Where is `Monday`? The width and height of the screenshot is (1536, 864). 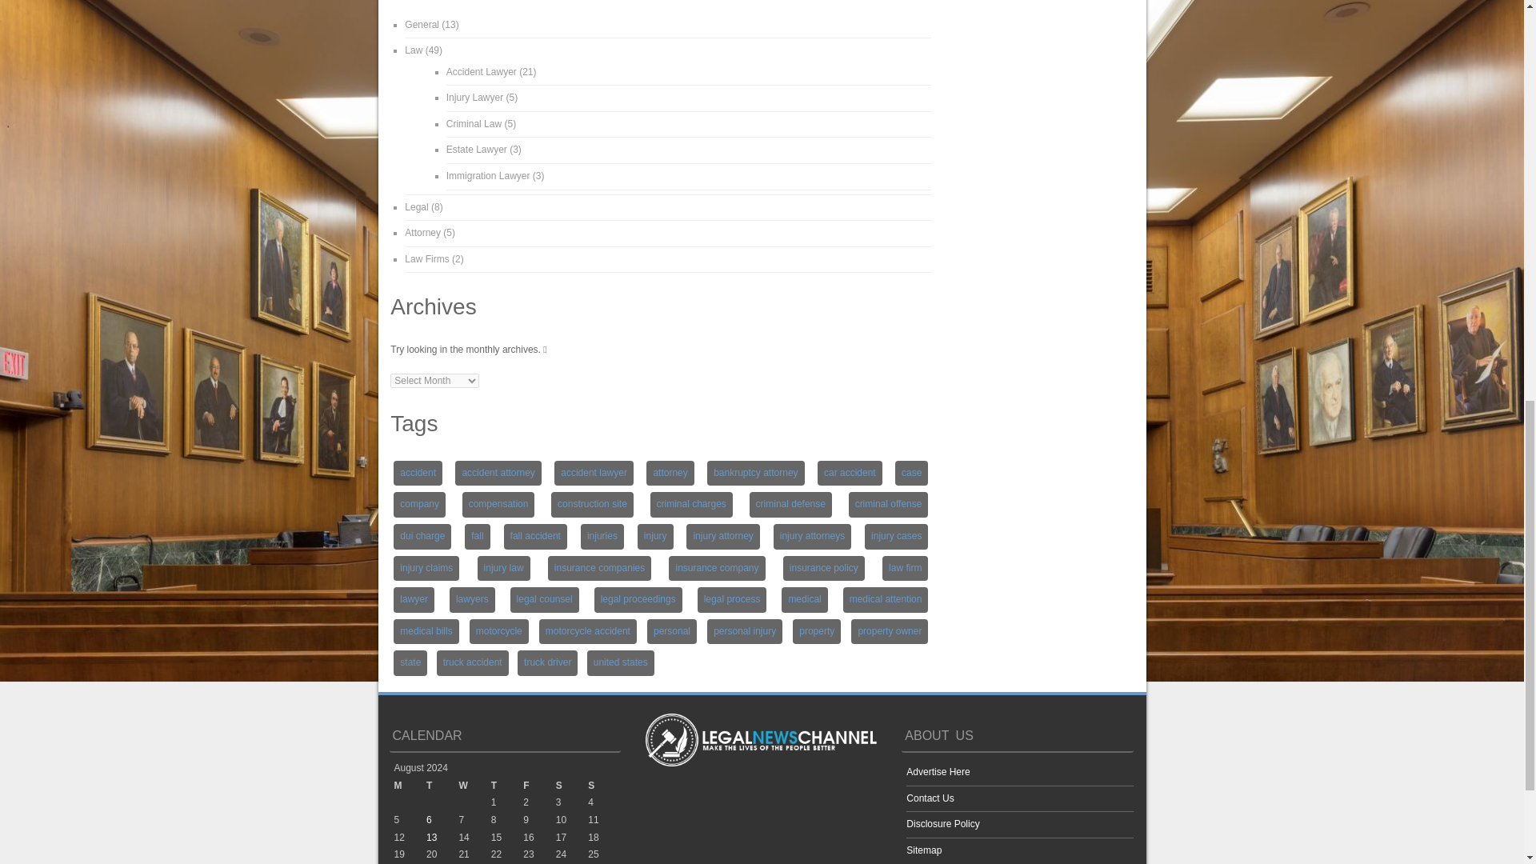
Monday is located at coordinates (409, 786).